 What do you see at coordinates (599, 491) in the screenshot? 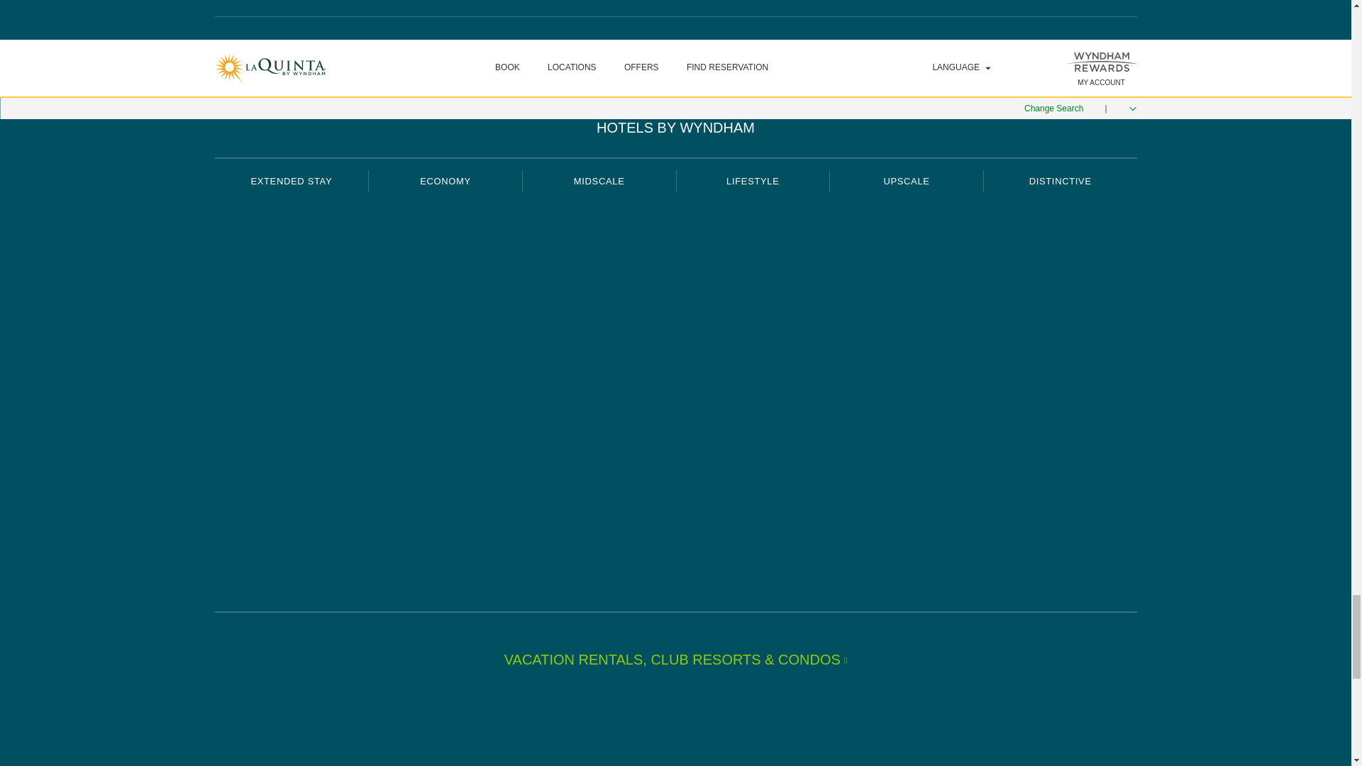
I see `Ramada Worldwide` at bounding box center [599, 491].